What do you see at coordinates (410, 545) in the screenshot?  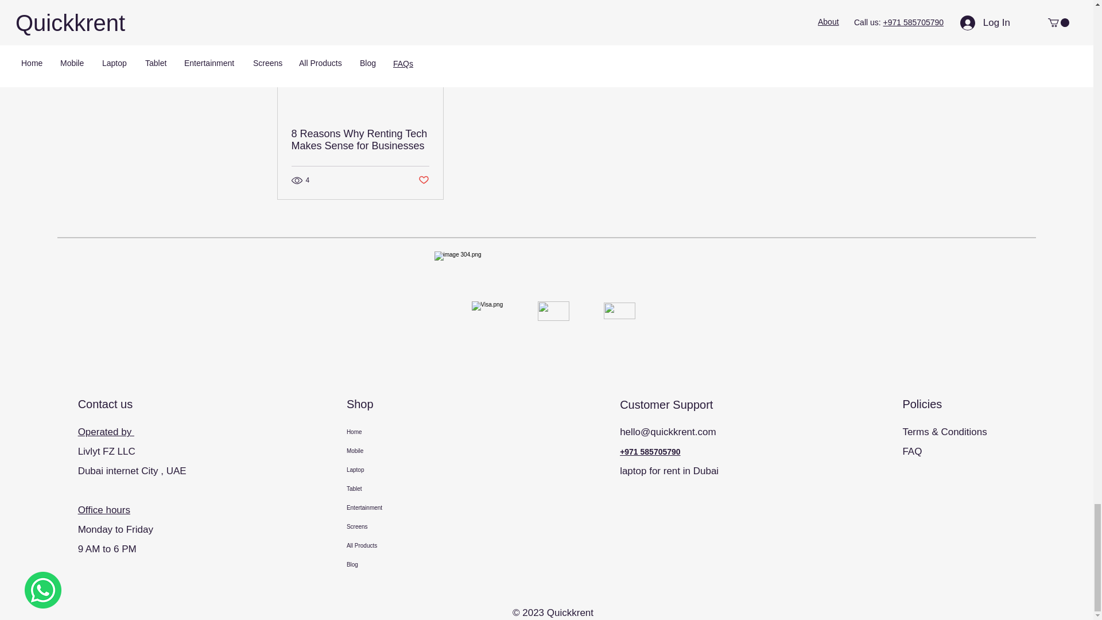 I see `All Products` at bounding box center [410, 545].